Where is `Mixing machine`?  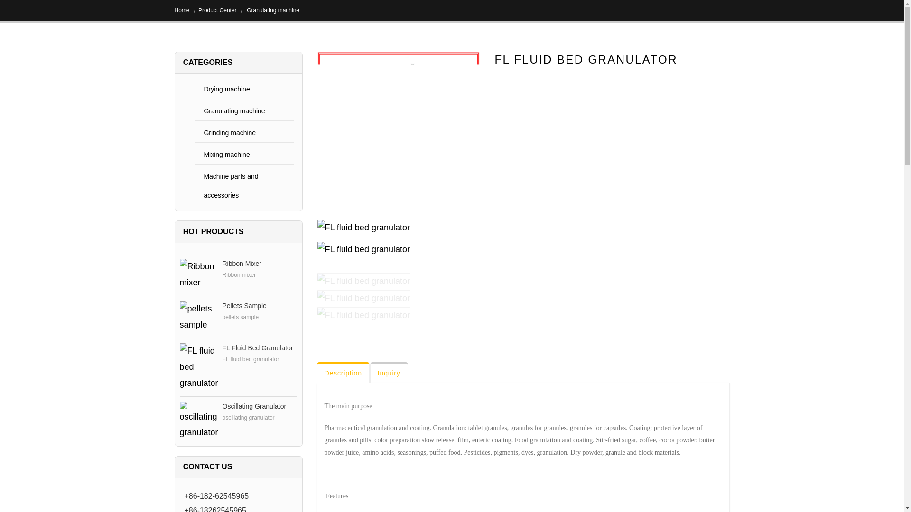 Mixing machine is located at coordinates (244, 155).